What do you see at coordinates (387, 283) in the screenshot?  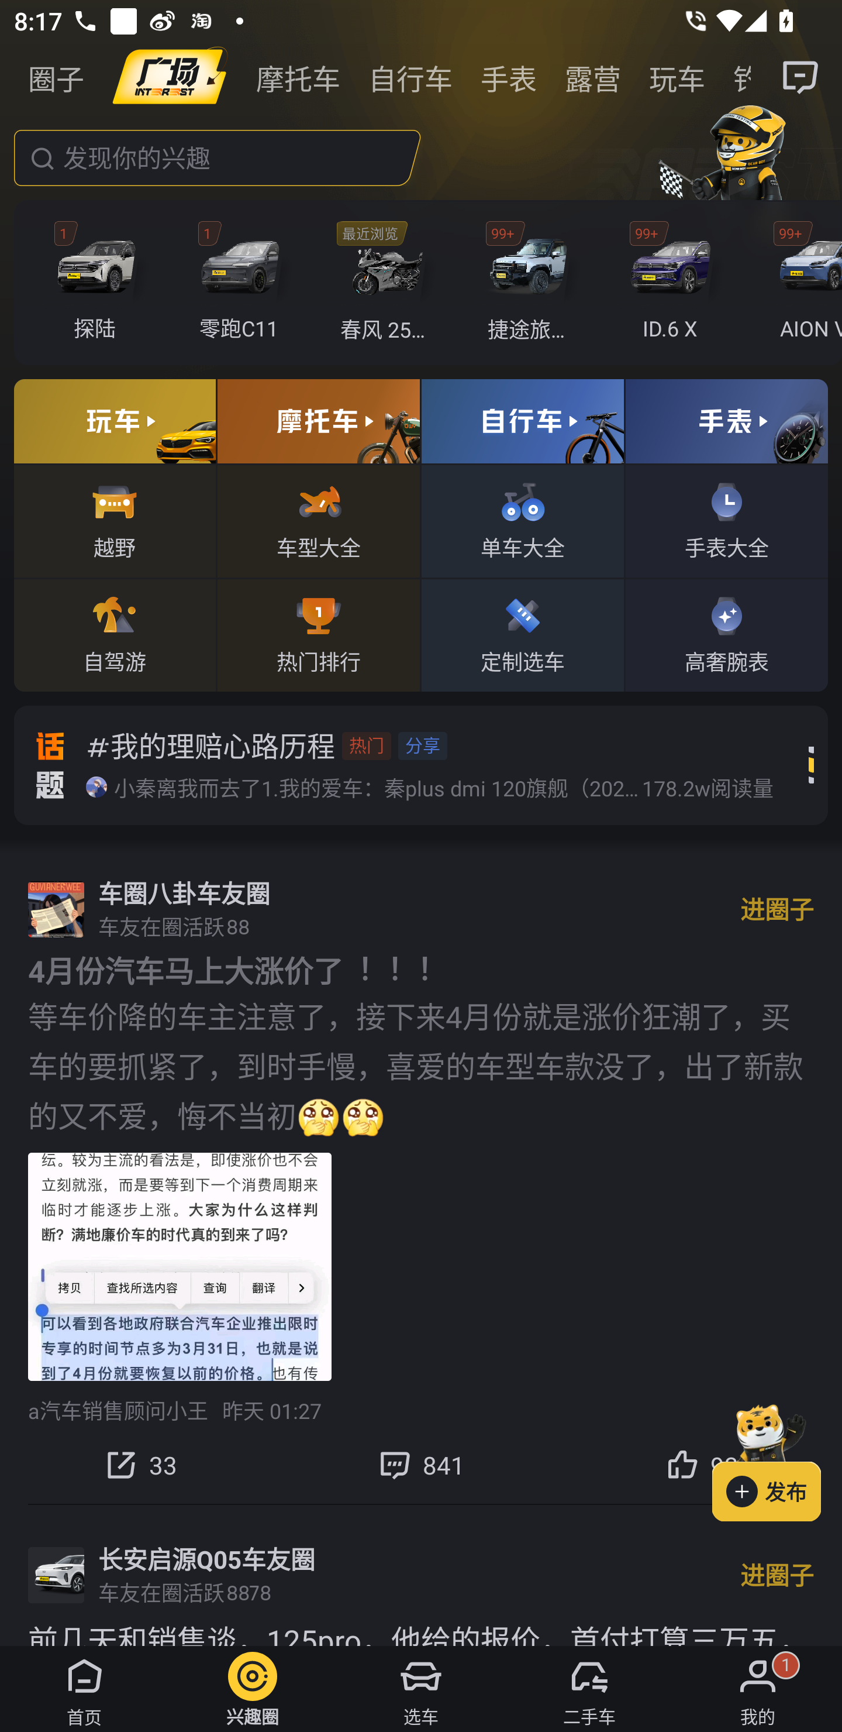 I see `春风 250SR` at bounding box center [387, 283].